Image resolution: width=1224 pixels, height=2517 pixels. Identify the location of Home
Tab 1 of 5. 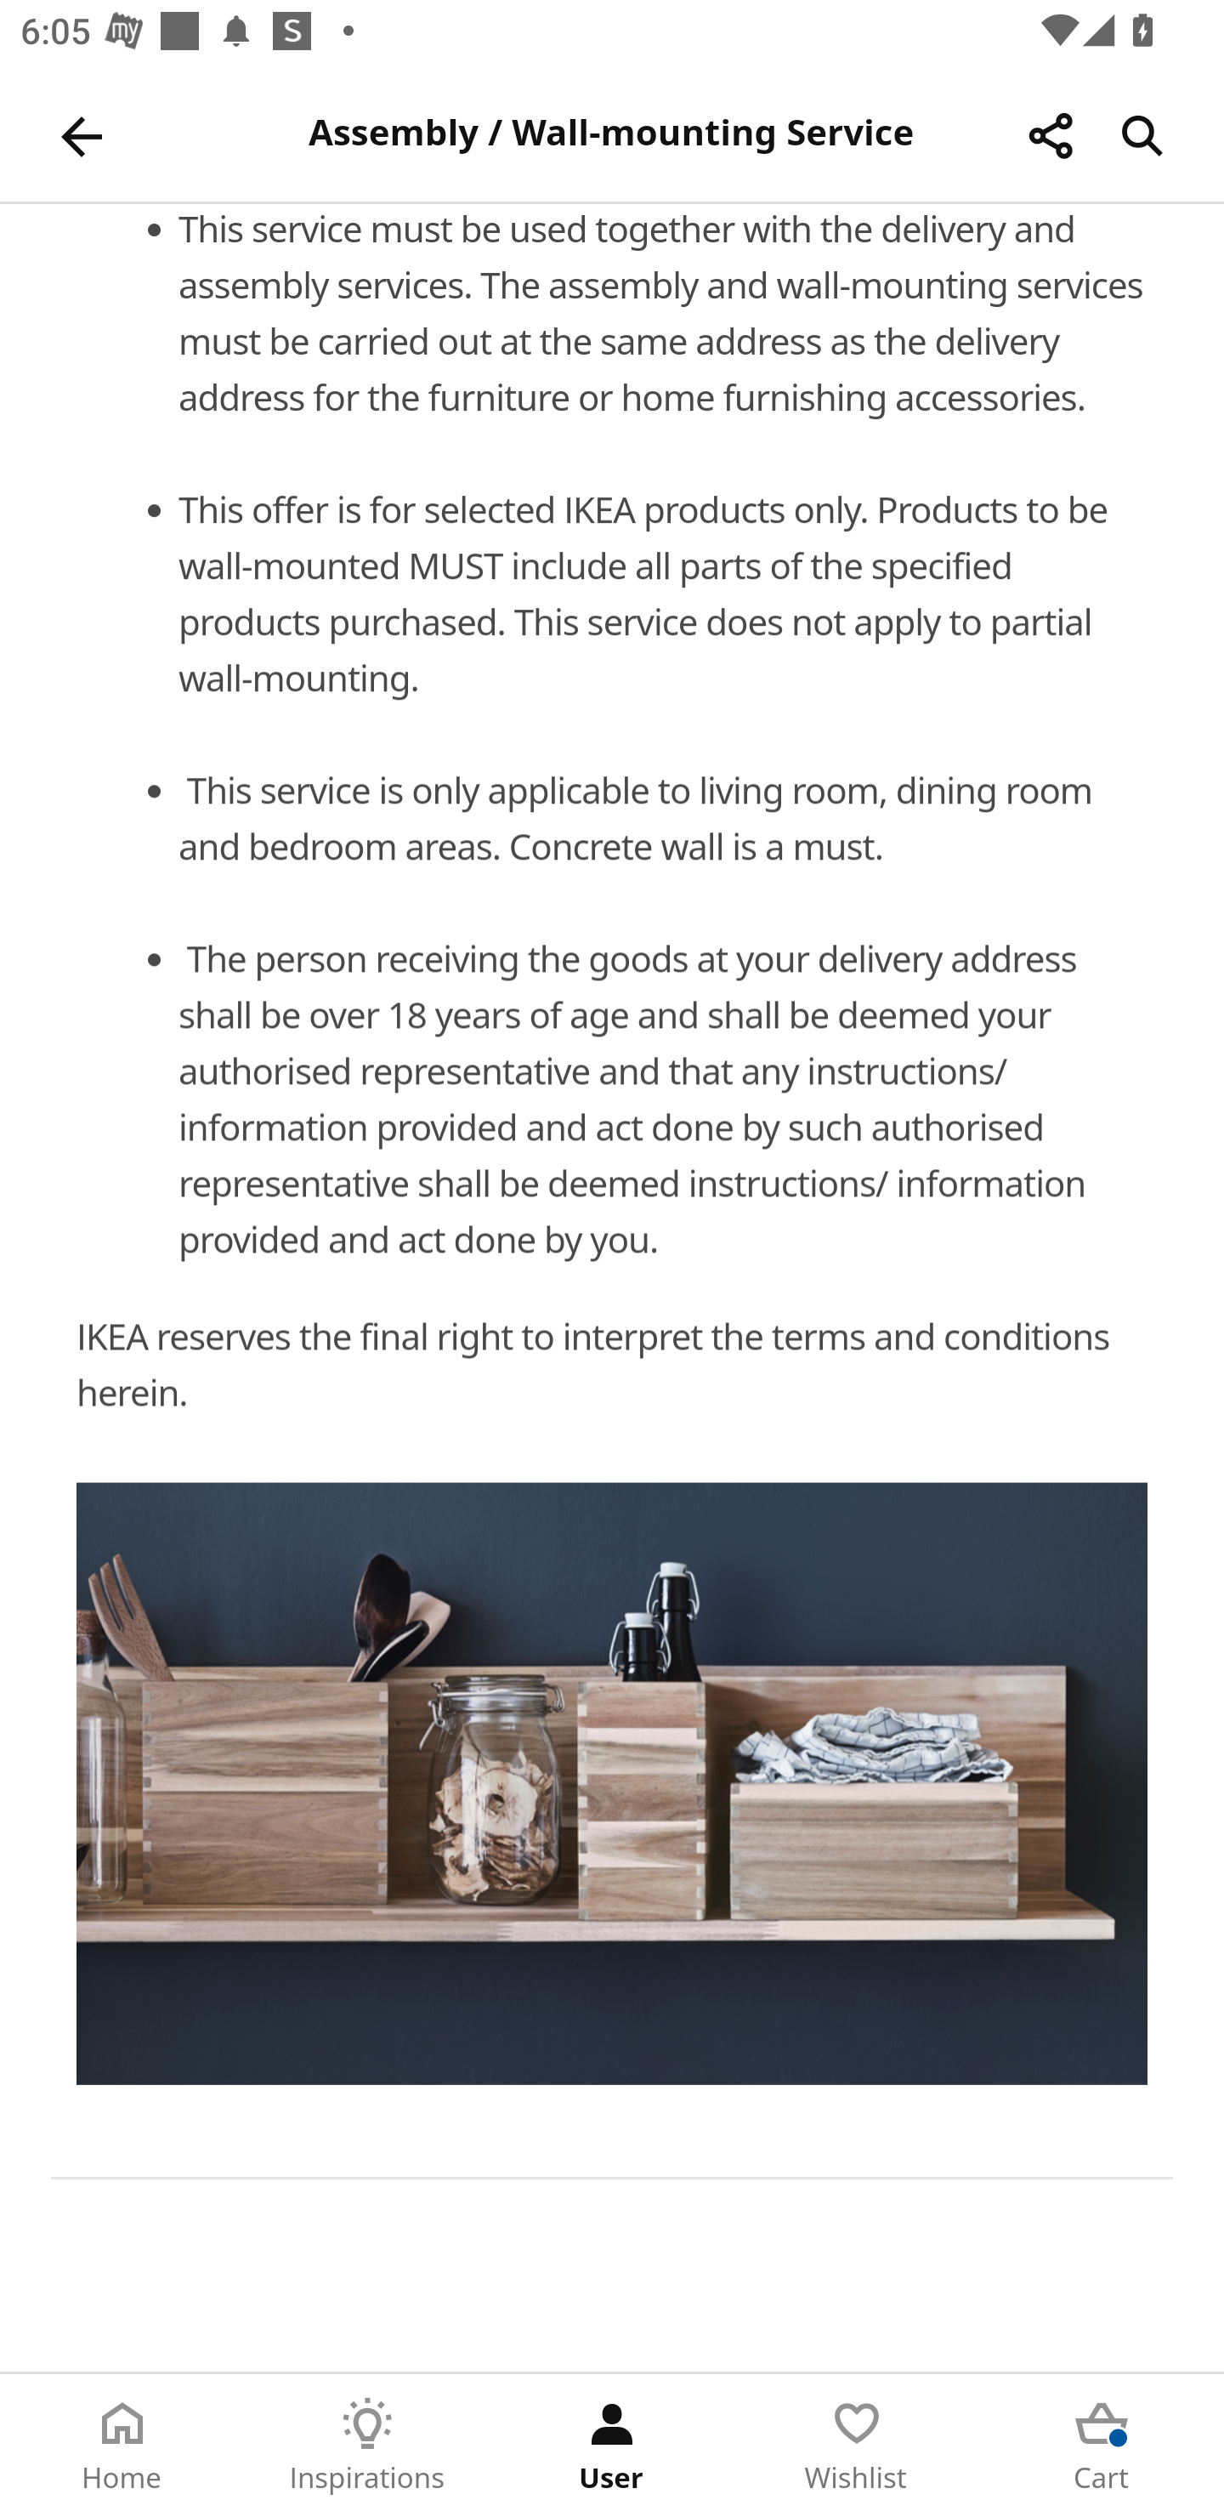
(122, 2446).